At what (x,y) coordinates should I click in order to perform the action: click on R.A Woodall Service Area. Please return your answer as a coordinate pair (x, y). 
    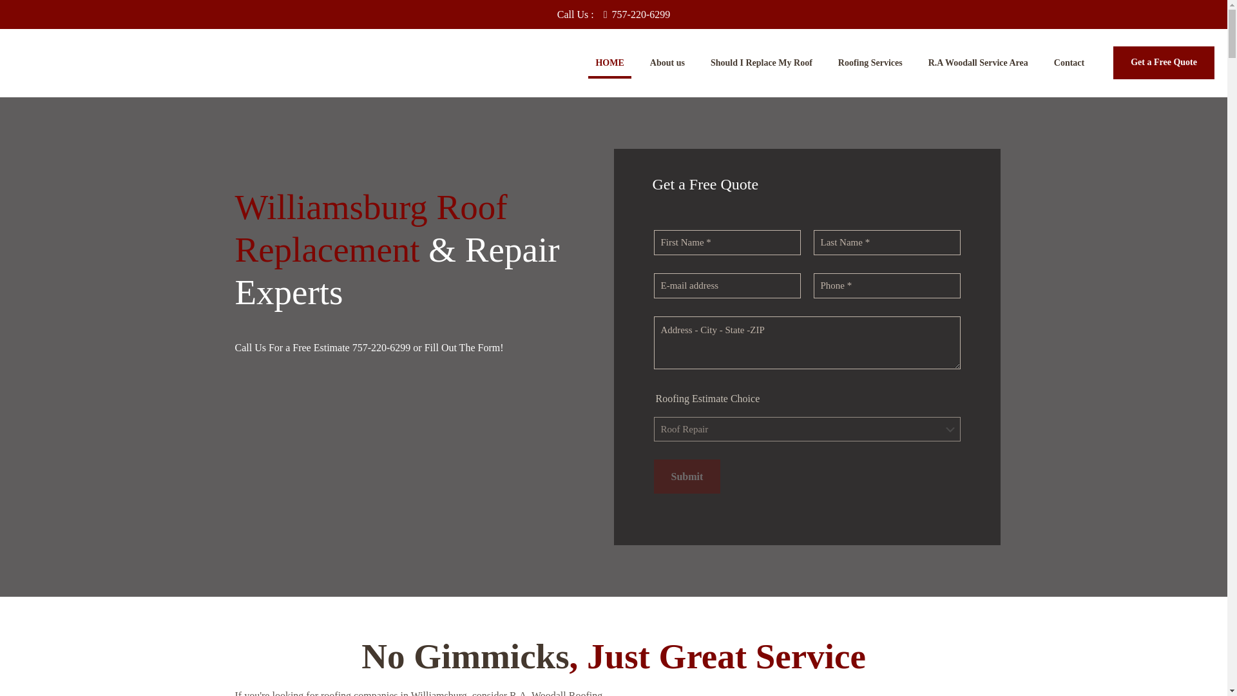
    Looking at the image, I should click on (978, 63).